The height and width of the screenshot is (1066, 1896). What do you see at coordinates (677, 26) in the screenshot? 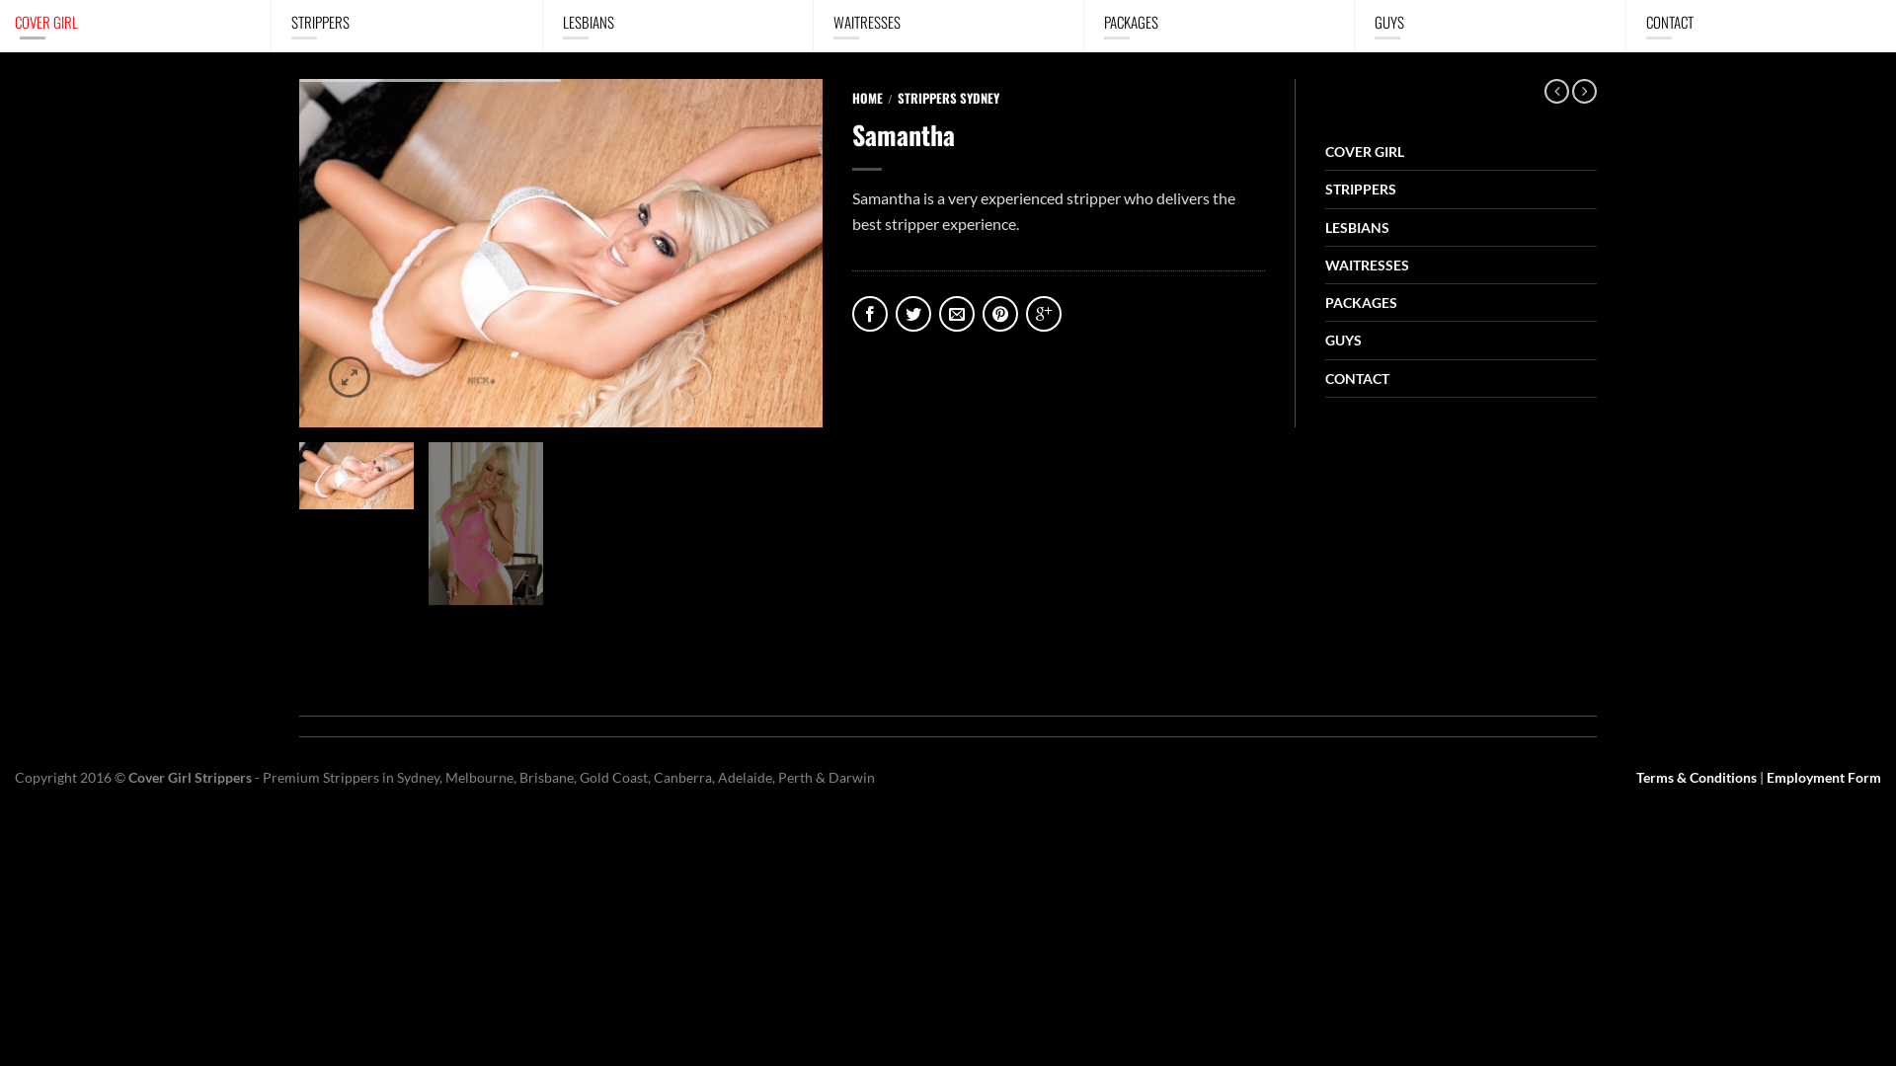
I see `LESBIANS` at bounding box center [677, 26].